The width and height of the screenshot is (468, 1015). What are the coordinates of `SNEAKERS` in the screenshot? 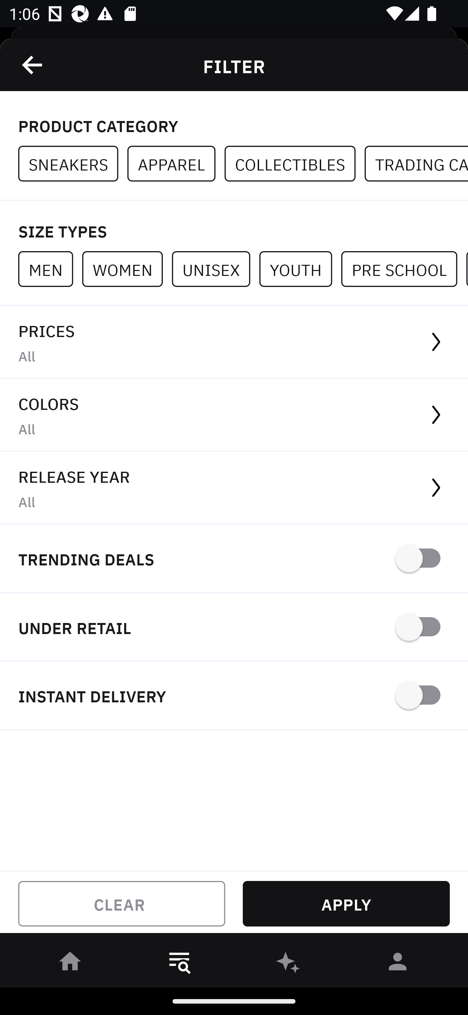 It's located at (73, 164).